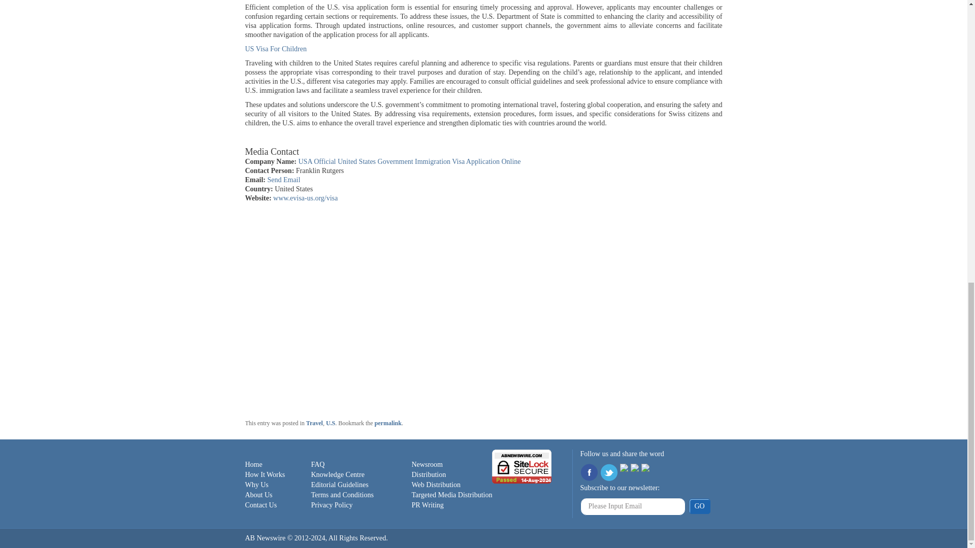 The width and height of the screenshot is (975, 548). What do you see at coordinates (699, 506) in the screenshot?
I see `GO` at bounding box center [699, 506].